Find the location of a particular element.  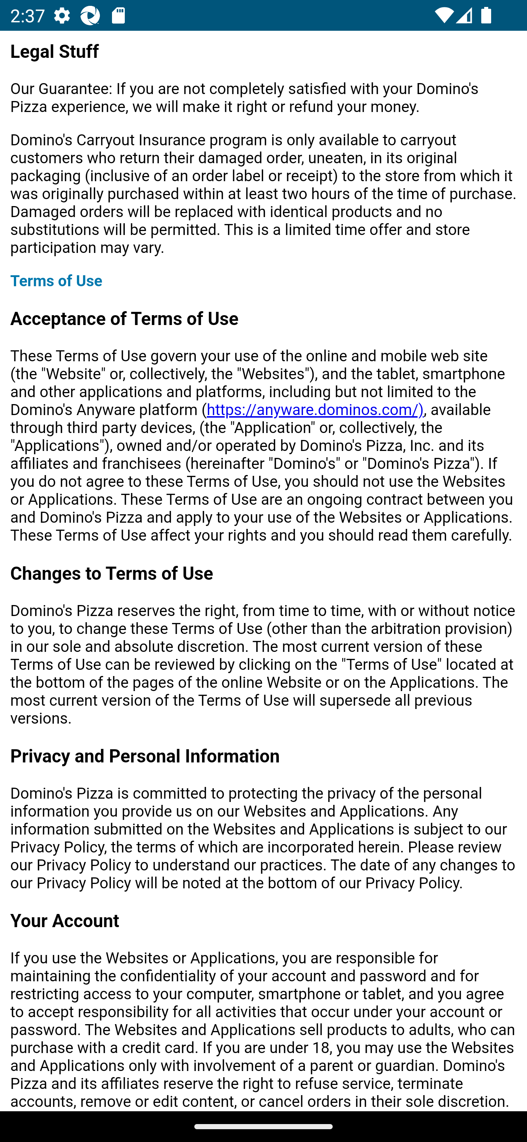

https://anyware.dominos.com/) is located at coordinates (315, 411).